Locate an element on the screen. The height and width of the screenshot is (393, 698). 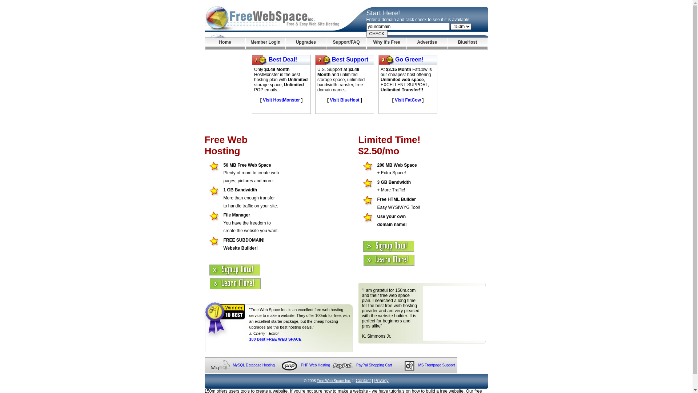
Why it's Free is located at coordinates (387, 44).